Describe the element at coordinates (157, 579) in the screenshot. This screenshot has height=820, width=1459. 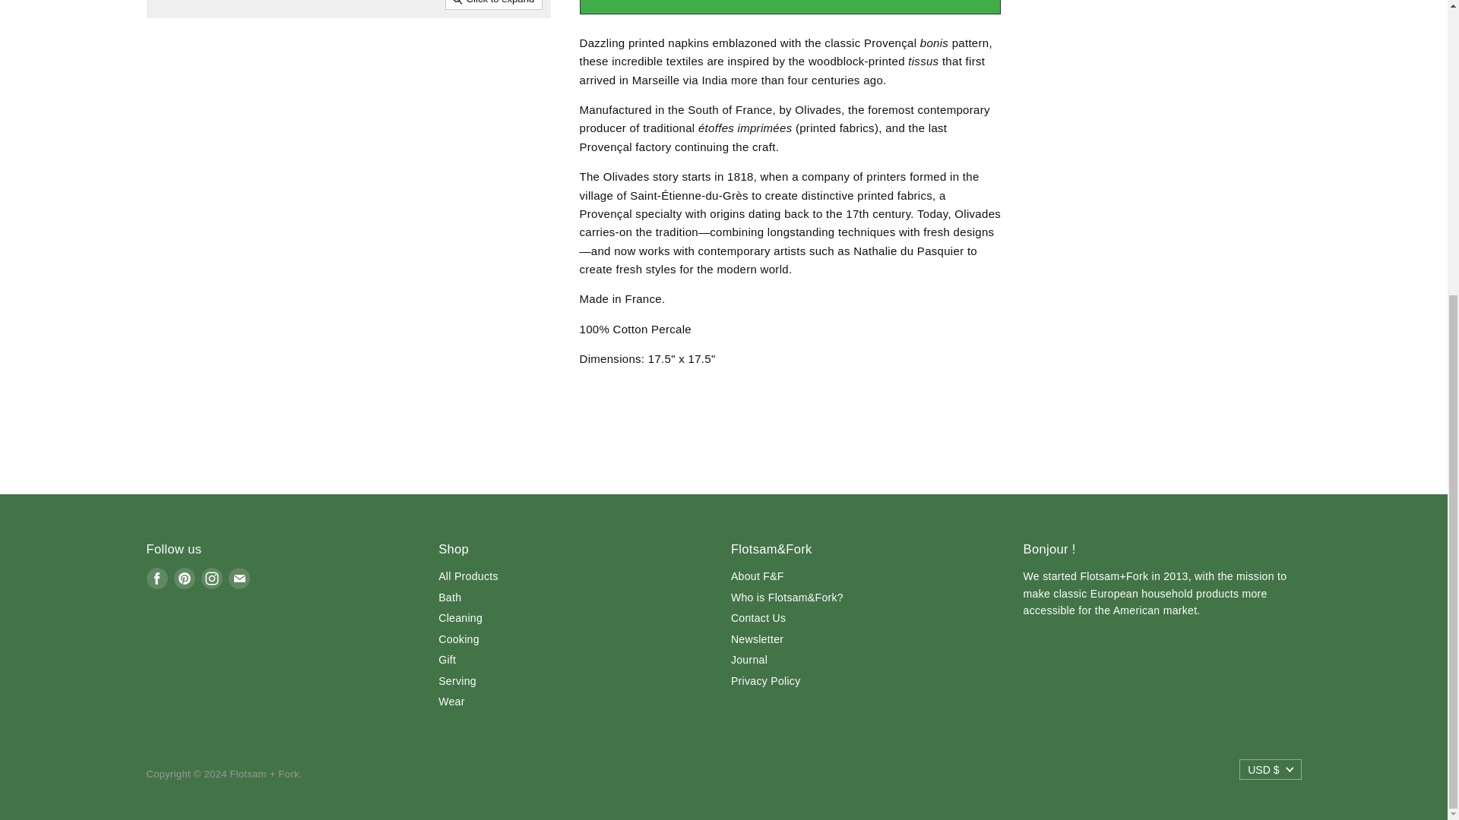
I see `Facebook` at that location.